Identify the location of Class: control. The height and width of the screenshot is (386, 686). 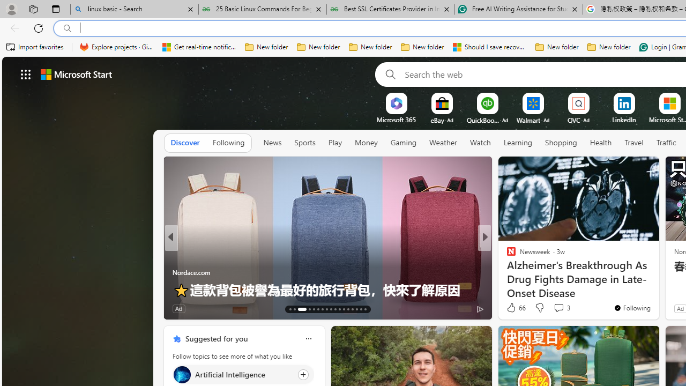
(26, 74).